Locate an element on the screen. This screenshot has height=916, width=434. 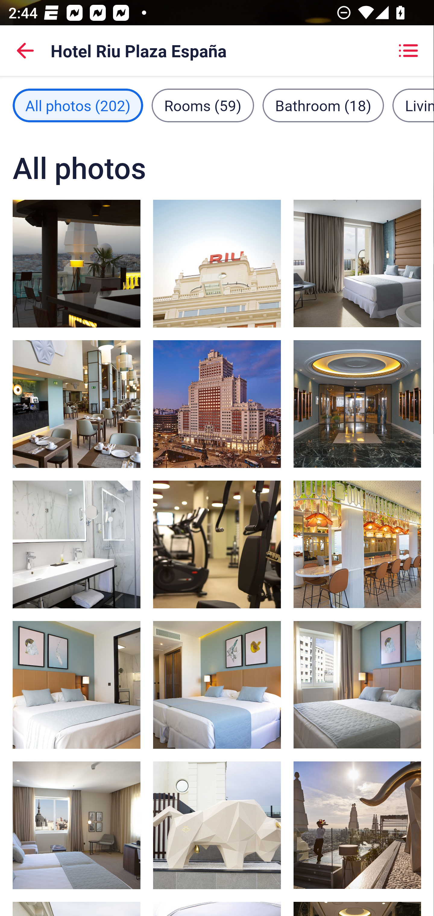
All photos filter, 202 images is located at coordinates (78, 105).